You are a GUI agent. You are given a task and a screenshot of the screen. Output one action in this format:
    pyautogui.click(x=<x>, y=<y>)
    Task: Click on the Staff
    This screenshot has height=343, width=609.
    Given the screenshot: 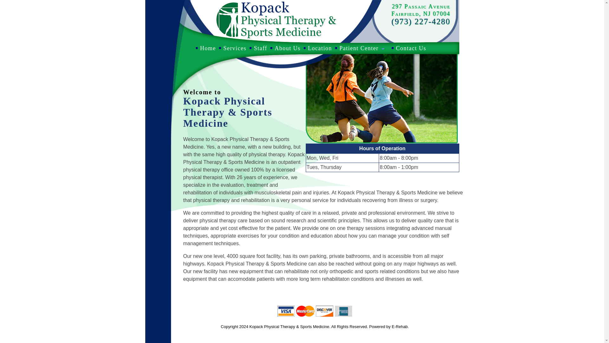 What is the action you would take?
    pyautogui.click(x=257, y=48)
    